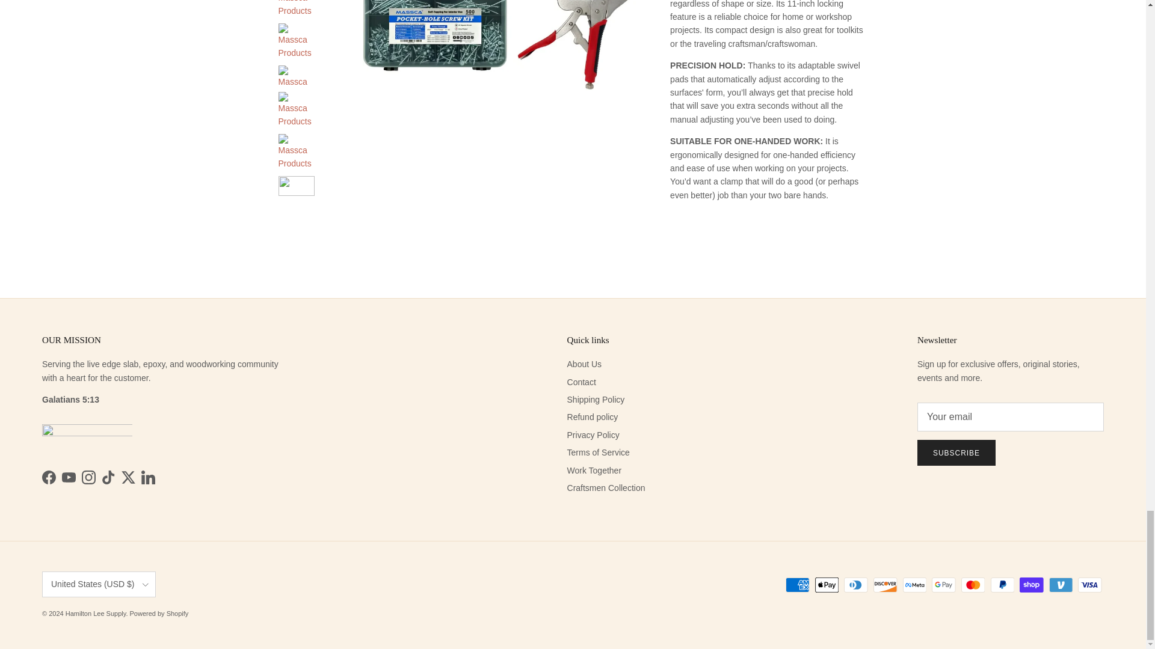 The width and height of the screenshot is (1155, 649). Describe the element at coordinates (827, 585) in the screenshot. I see `Apple Pay` at that location.